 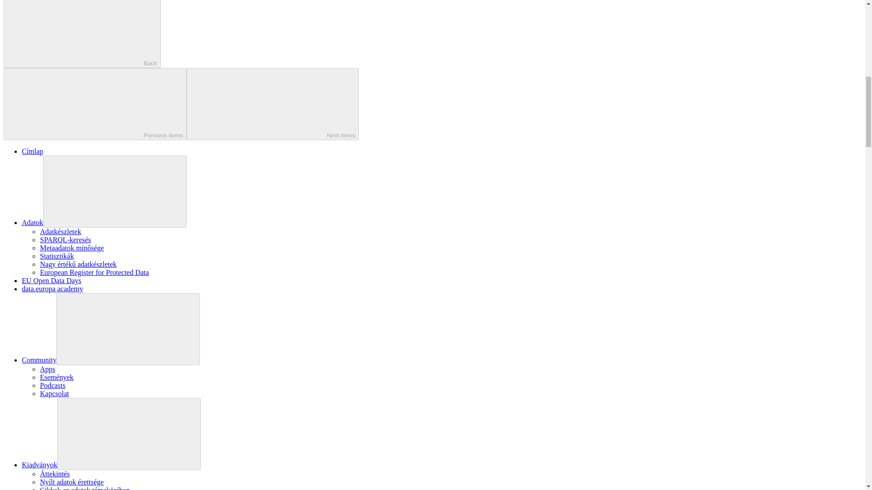 What do you see at coordinates (94, 272) in the screenshot?
I see `European Register for Protected Data` at bounding box center [94, 272].